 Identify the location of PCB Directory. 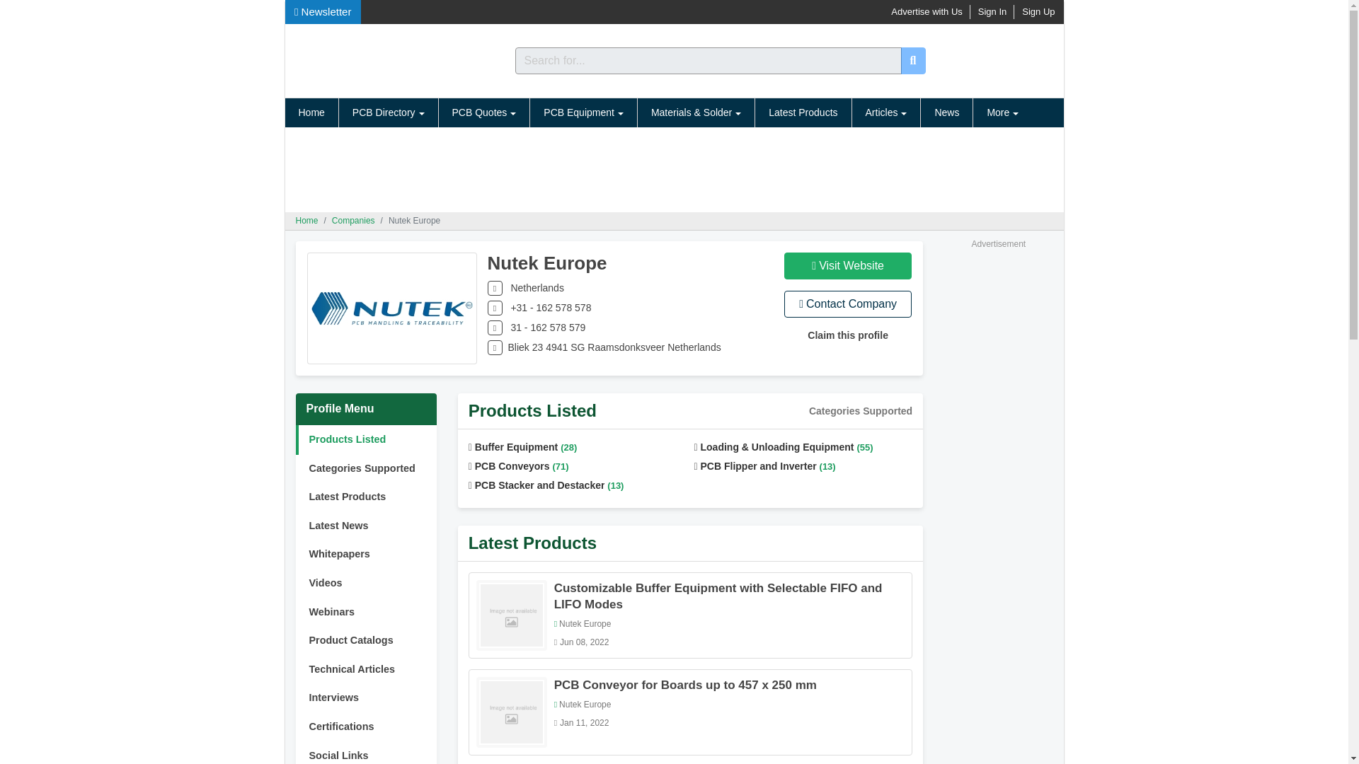
(388, 113).